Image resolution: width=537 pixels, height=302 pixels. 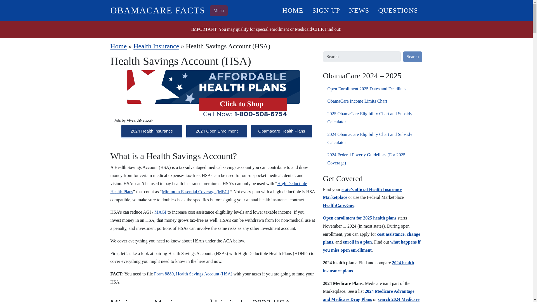 I want to click on NEWS, so click(x=359, y=10).